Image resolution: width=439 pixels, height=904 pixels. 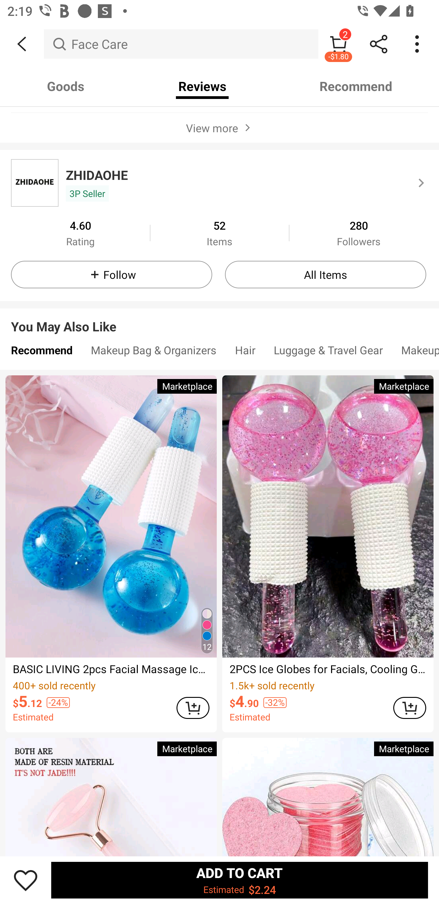 What do you see at coordinates (356, 86) in the screenshot?
I see `Recommend` at bounding box center [356, 86].